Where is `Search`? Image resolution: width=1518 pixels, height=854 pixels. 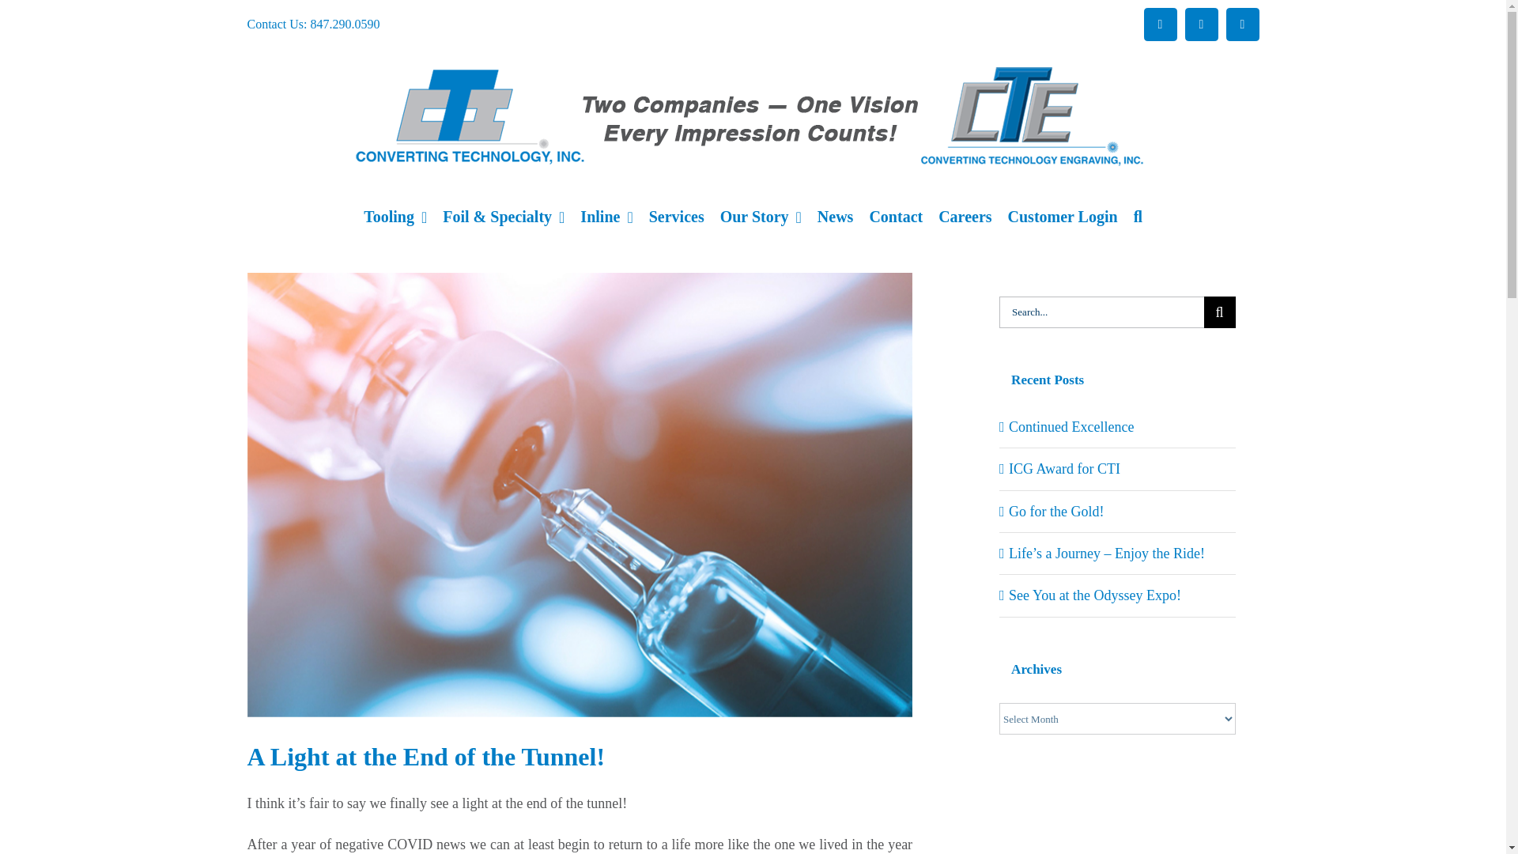
Search is located at coordinates (1138, 217).